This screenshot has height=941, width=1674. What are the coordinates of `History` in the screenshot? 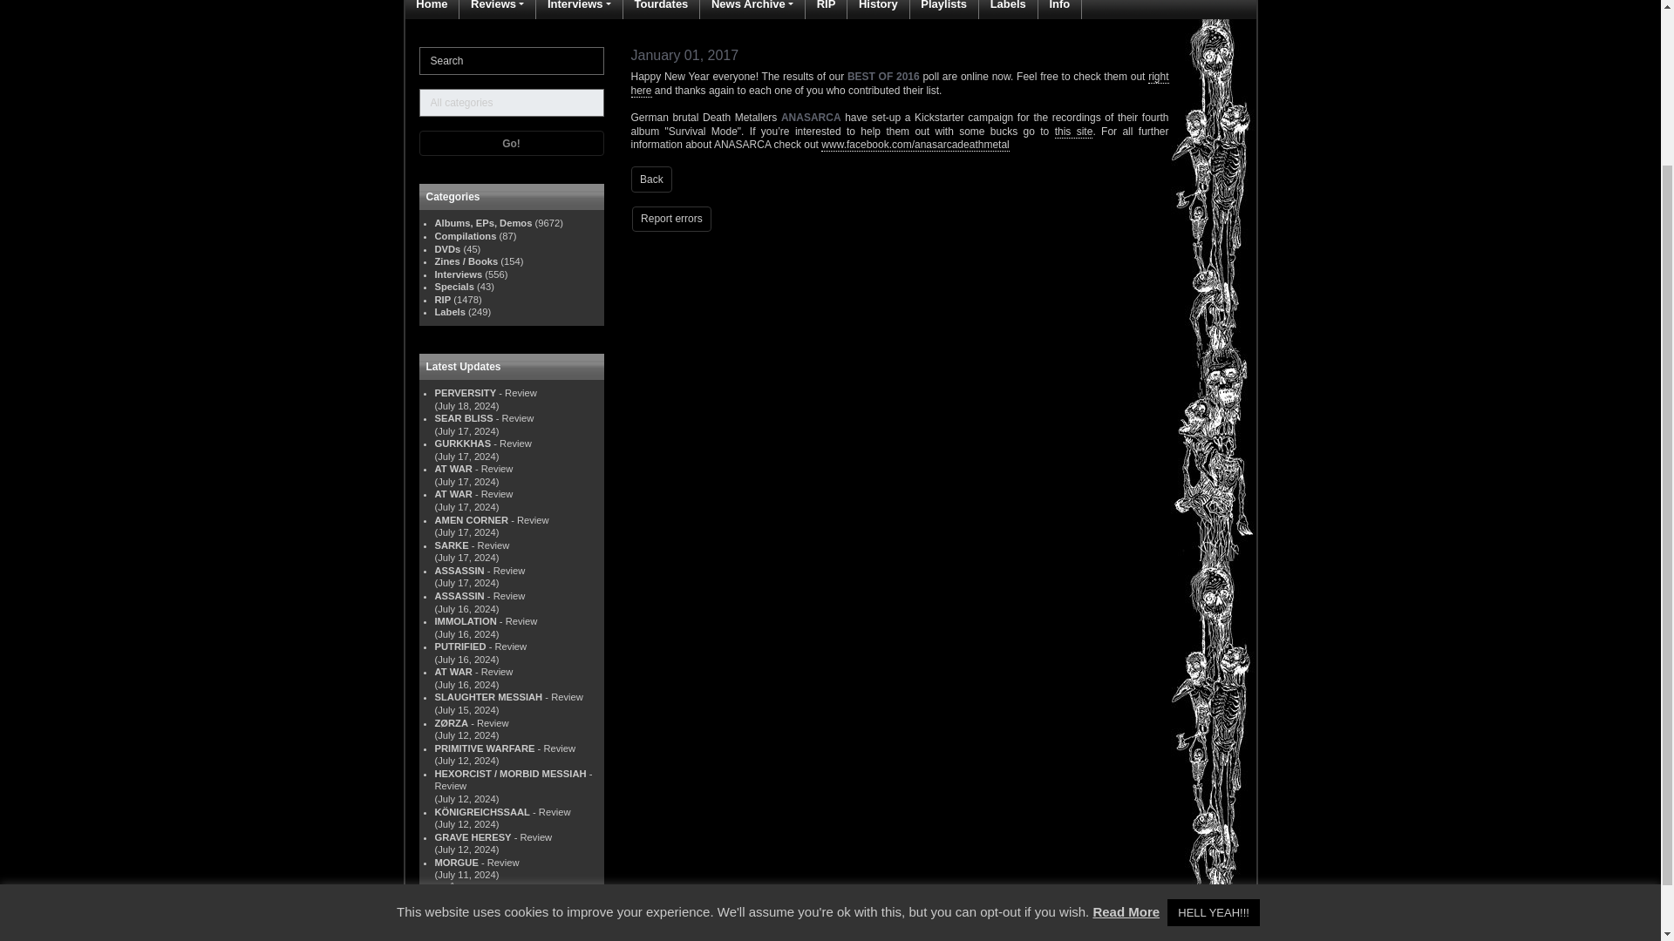 It's located at (879, 9).